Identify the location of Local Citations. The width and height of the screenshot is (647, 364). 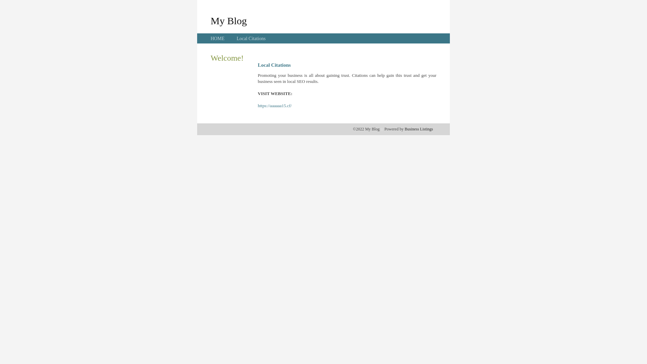
(251, 38).